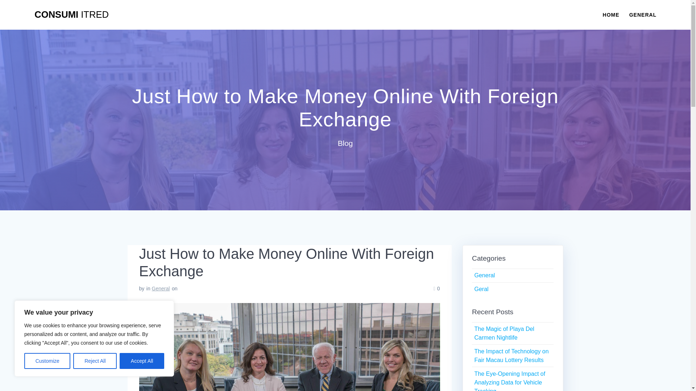 The width and height of the screenshot is (696, 391). I want to click on Reject All, so click(95, 361).